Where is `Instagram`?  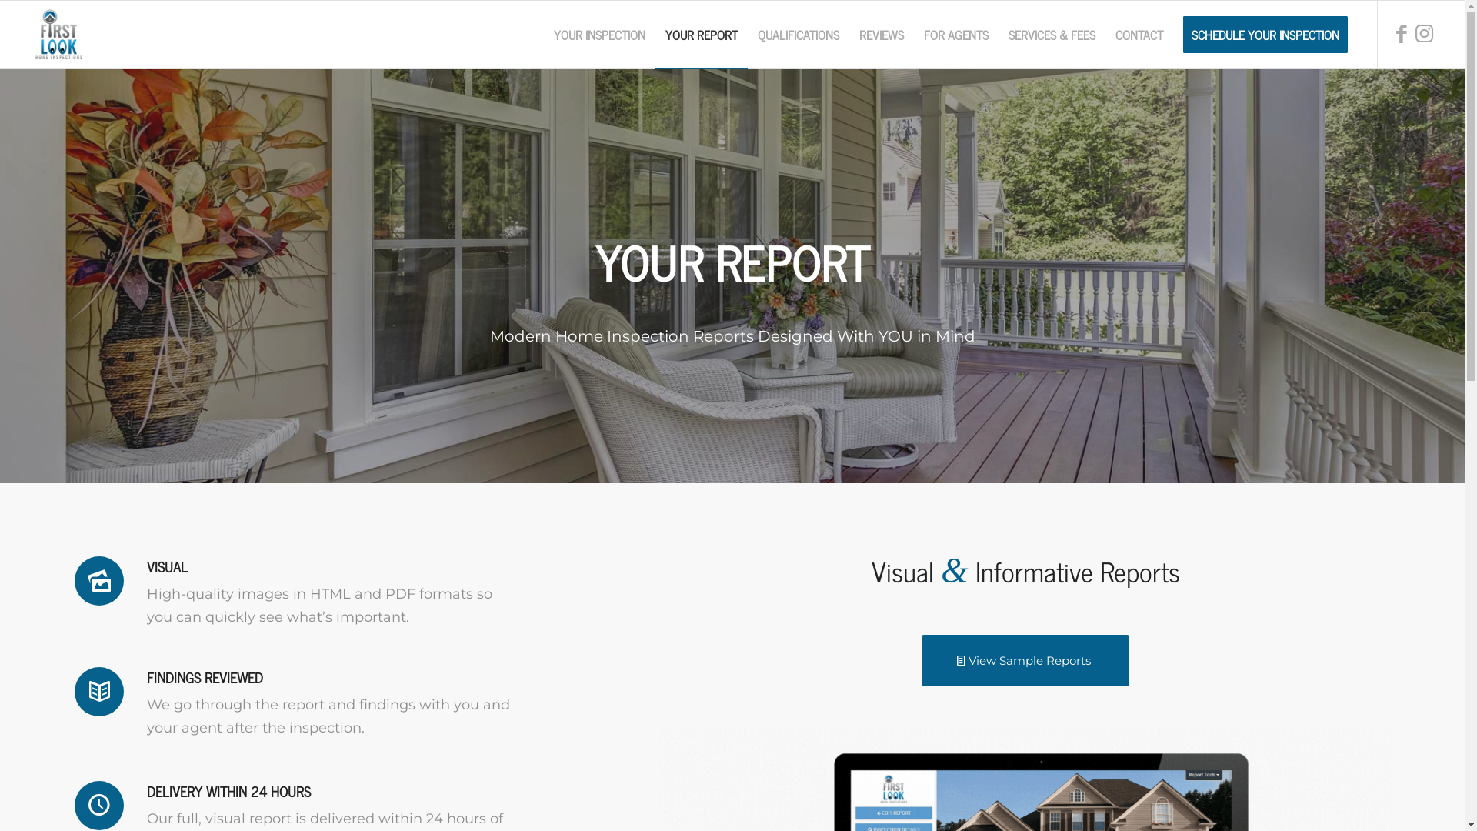
Instagram is located at coordinates (1425, 42).